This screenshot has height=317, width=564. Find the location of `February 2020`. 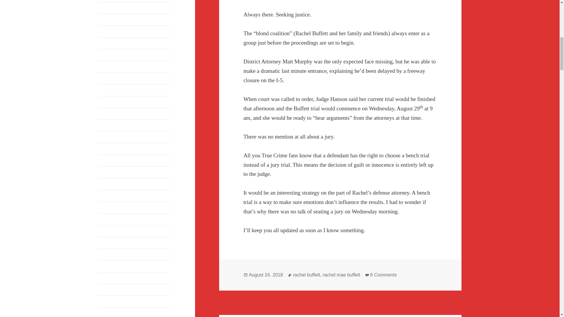

February 2020 is located at coordinates (112, 102).